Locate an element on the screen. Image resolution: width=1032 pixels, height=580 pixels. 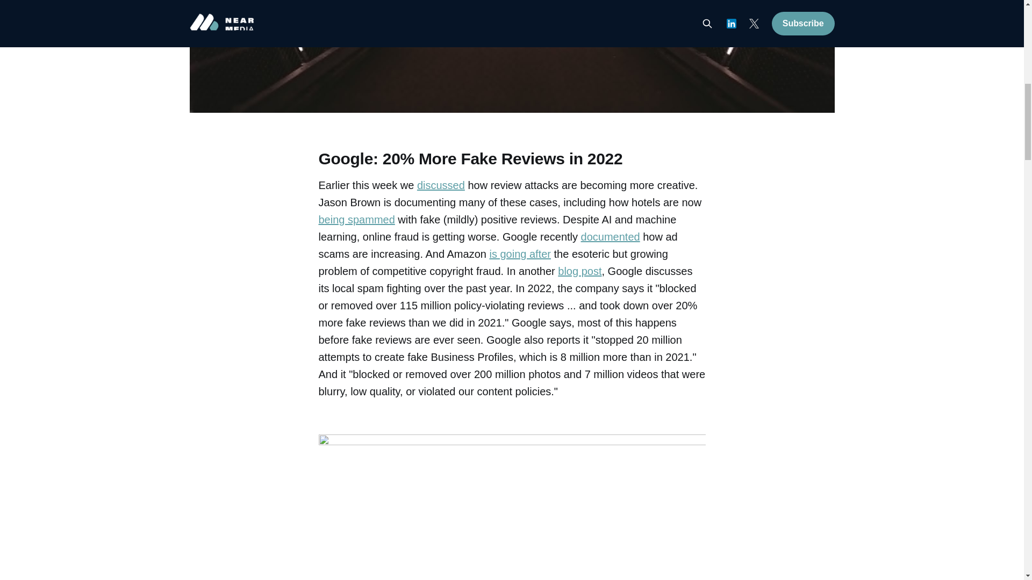
discussed is located at coordinates (441, 185).